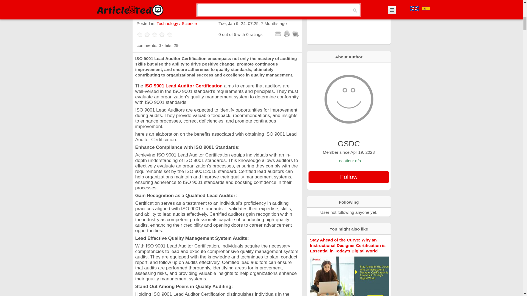 Image resolution: width=527 pixels, height=296 pixels. I want to click on Benefits of ISO 9001 Lead Auditor Certification, so click(217, 2).